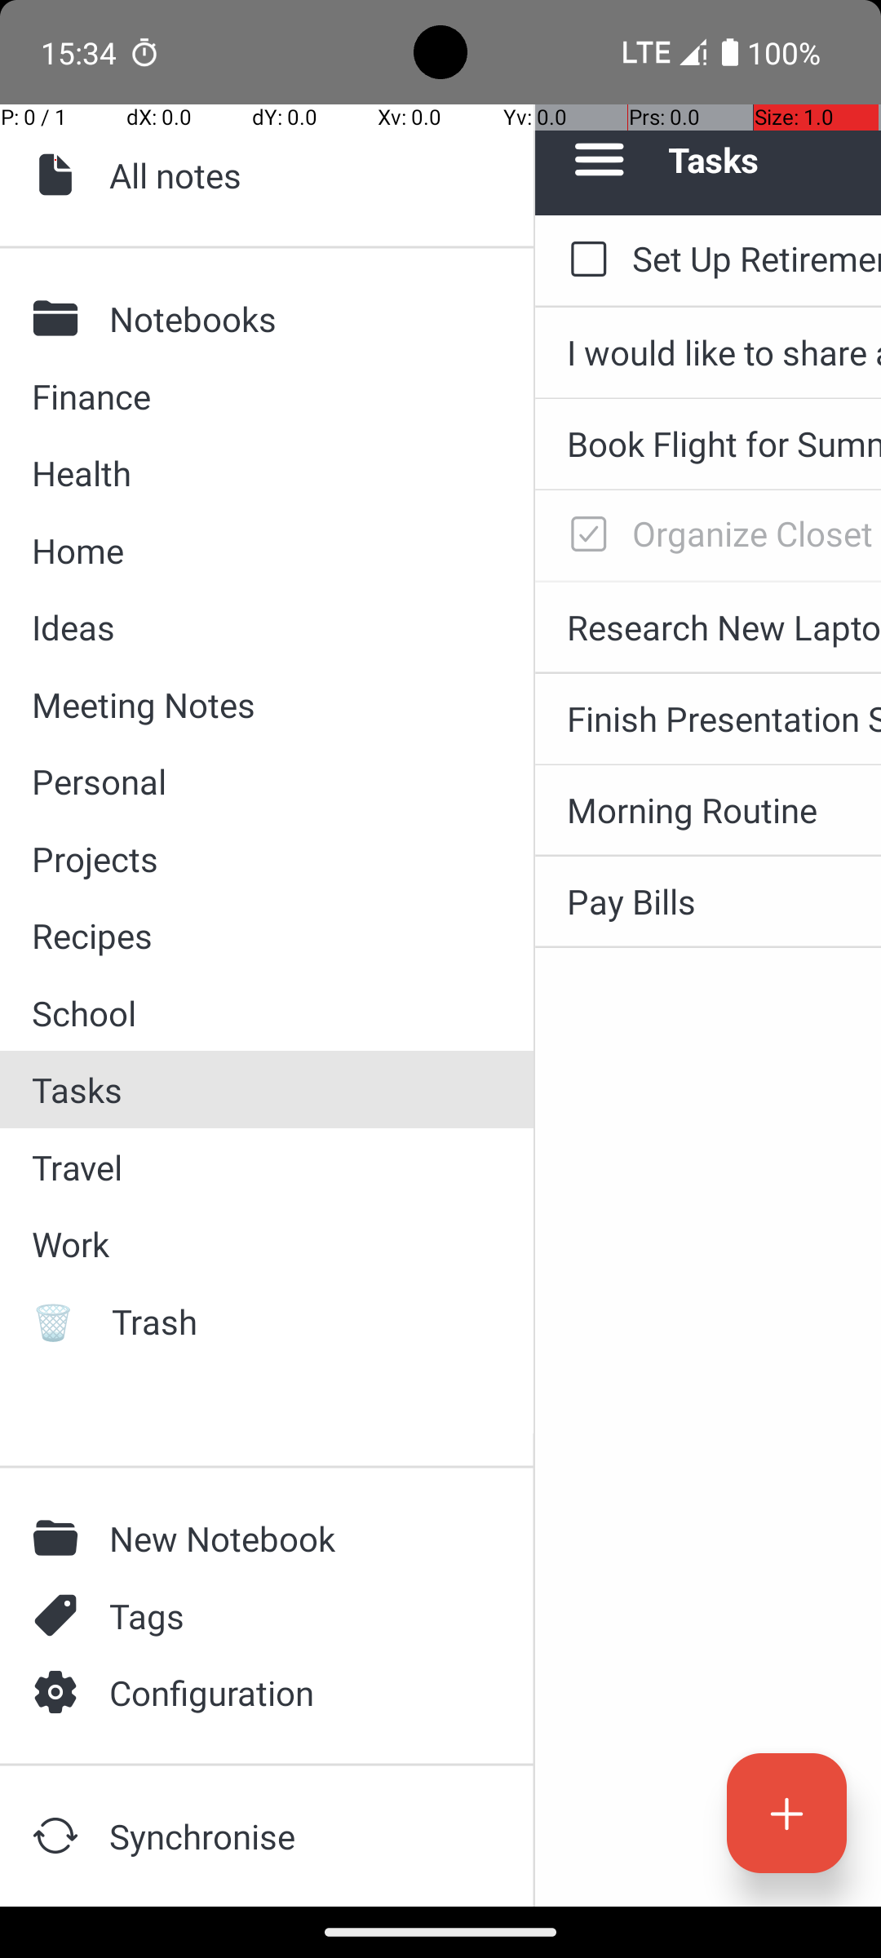 The width and height of the screenshot is (881, 1958). What do you see at coordinates (60, 1615) in the screenshot?
I see `` at bounding box center [60, 1615].